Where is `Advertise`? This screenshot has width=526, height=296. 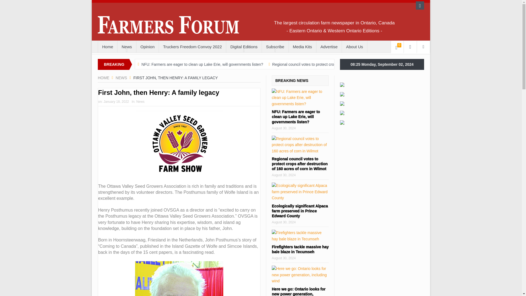
Advertise is located at coordinates (329, 47).